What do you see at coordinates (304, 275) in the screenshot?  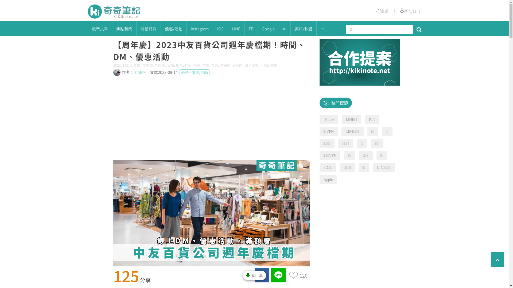 I see `120` at bounding box center [304, 275].